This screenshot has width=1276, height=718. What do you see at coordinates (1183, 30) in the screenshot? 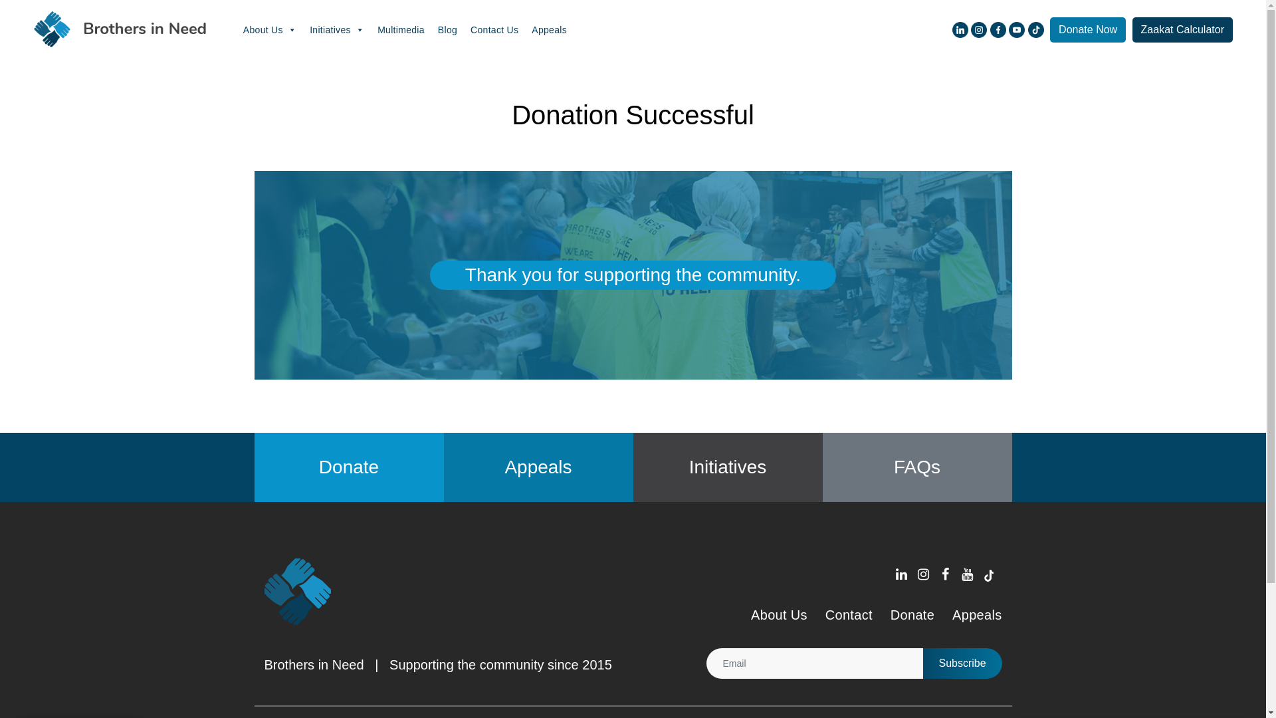
I see `Zaakat Calculator` at bounding box center [1183, 30].